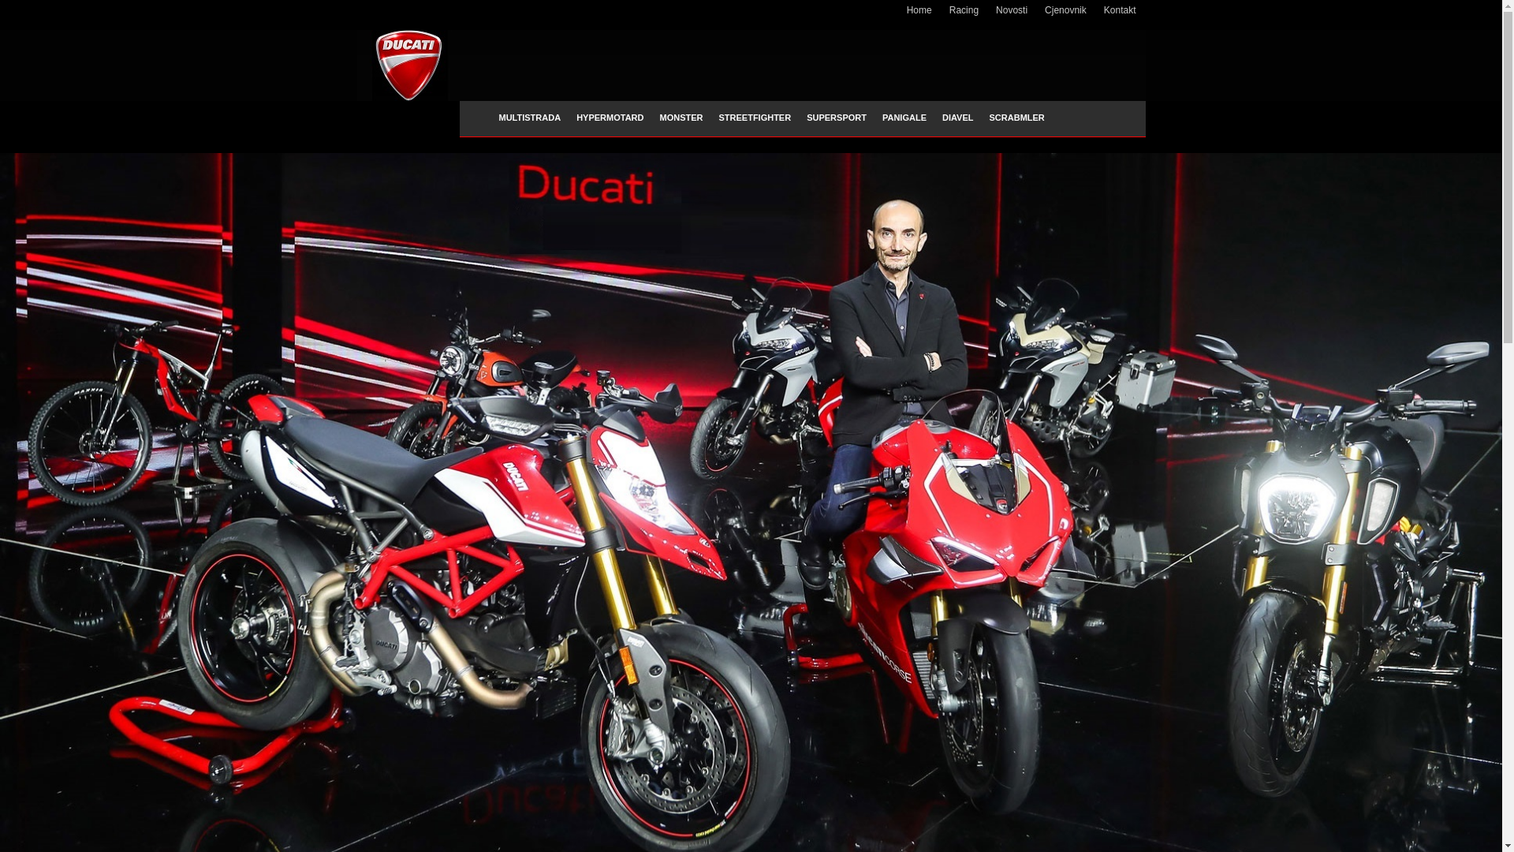  I want to click on SUPERSPORT, so click(837, 118).